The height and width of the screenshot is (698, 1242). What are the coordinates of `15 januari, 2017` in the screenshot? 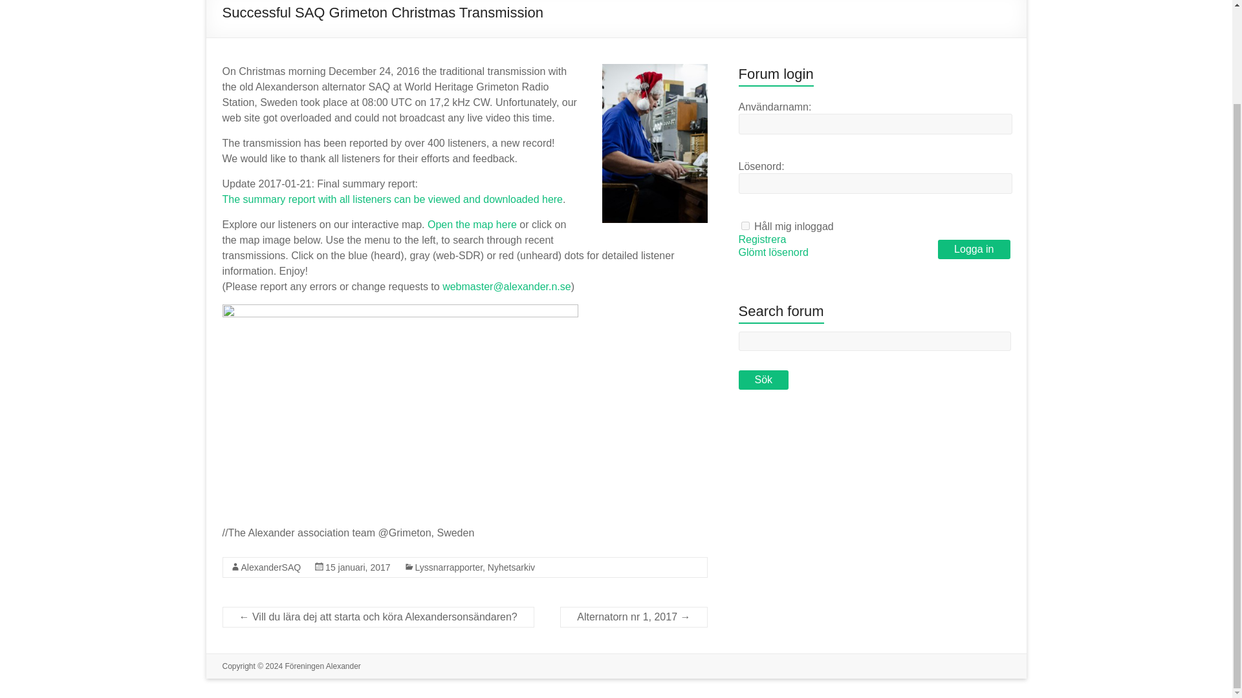 It's located at (357, 567).